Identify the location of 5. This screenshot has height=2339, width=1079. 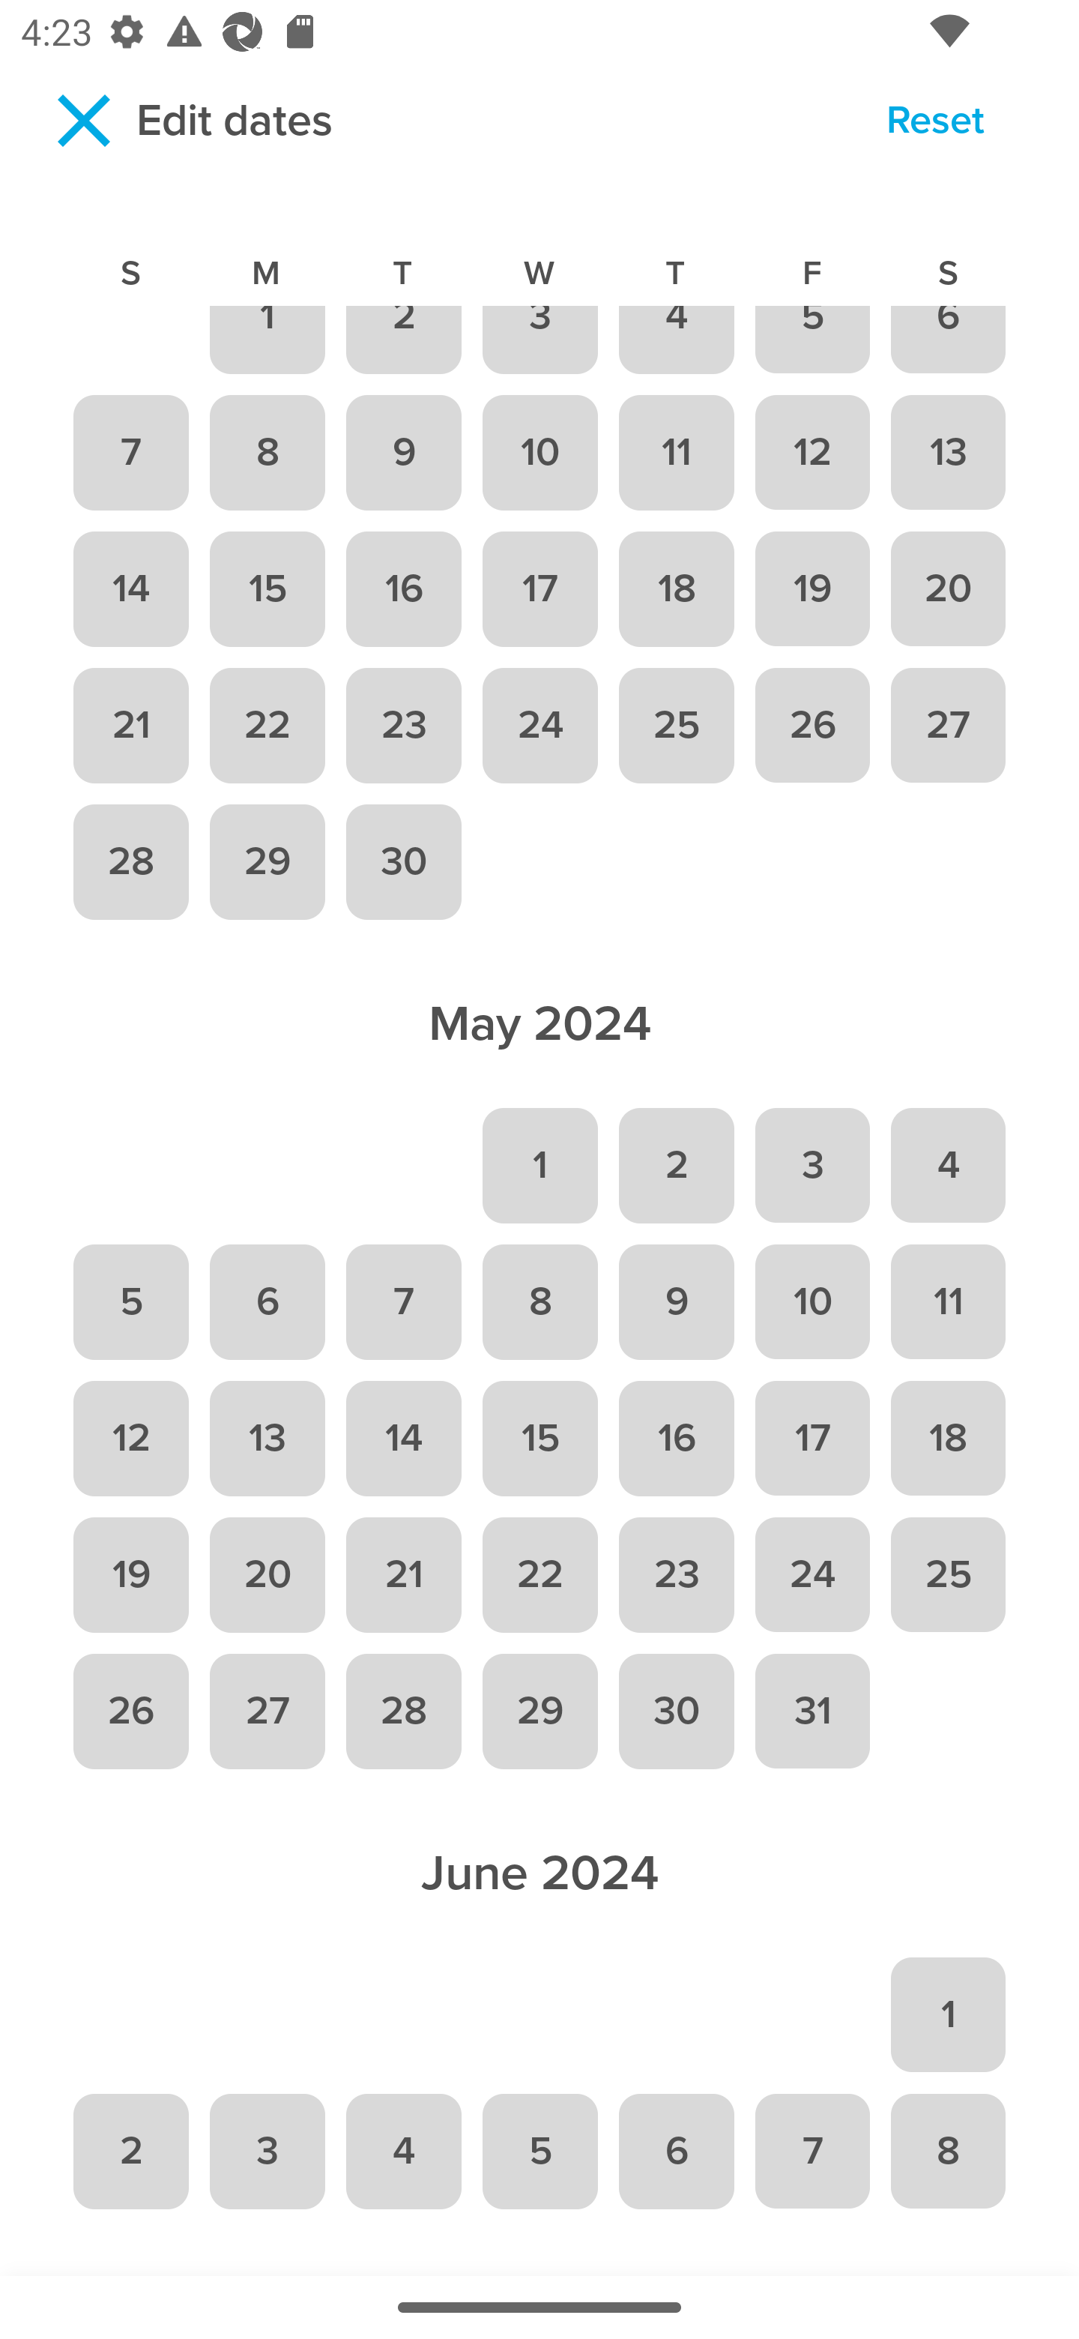
(812, 342).